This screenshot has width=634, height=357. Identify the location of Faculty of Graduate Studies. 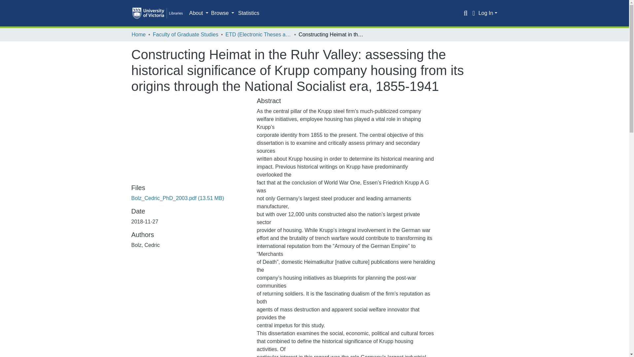
(185, 34).